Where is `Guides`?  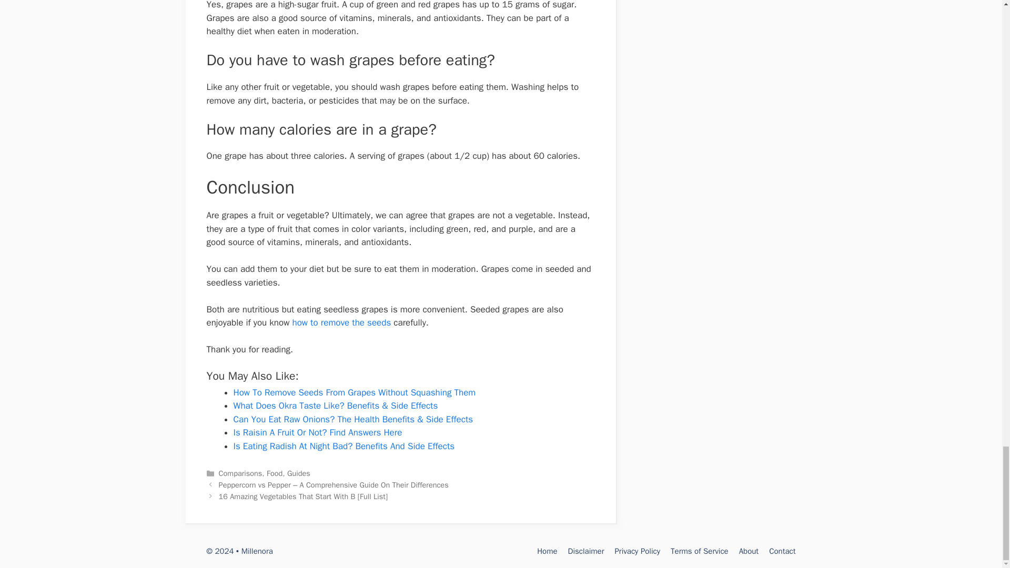 Guides is located at coordinates (298, 473).